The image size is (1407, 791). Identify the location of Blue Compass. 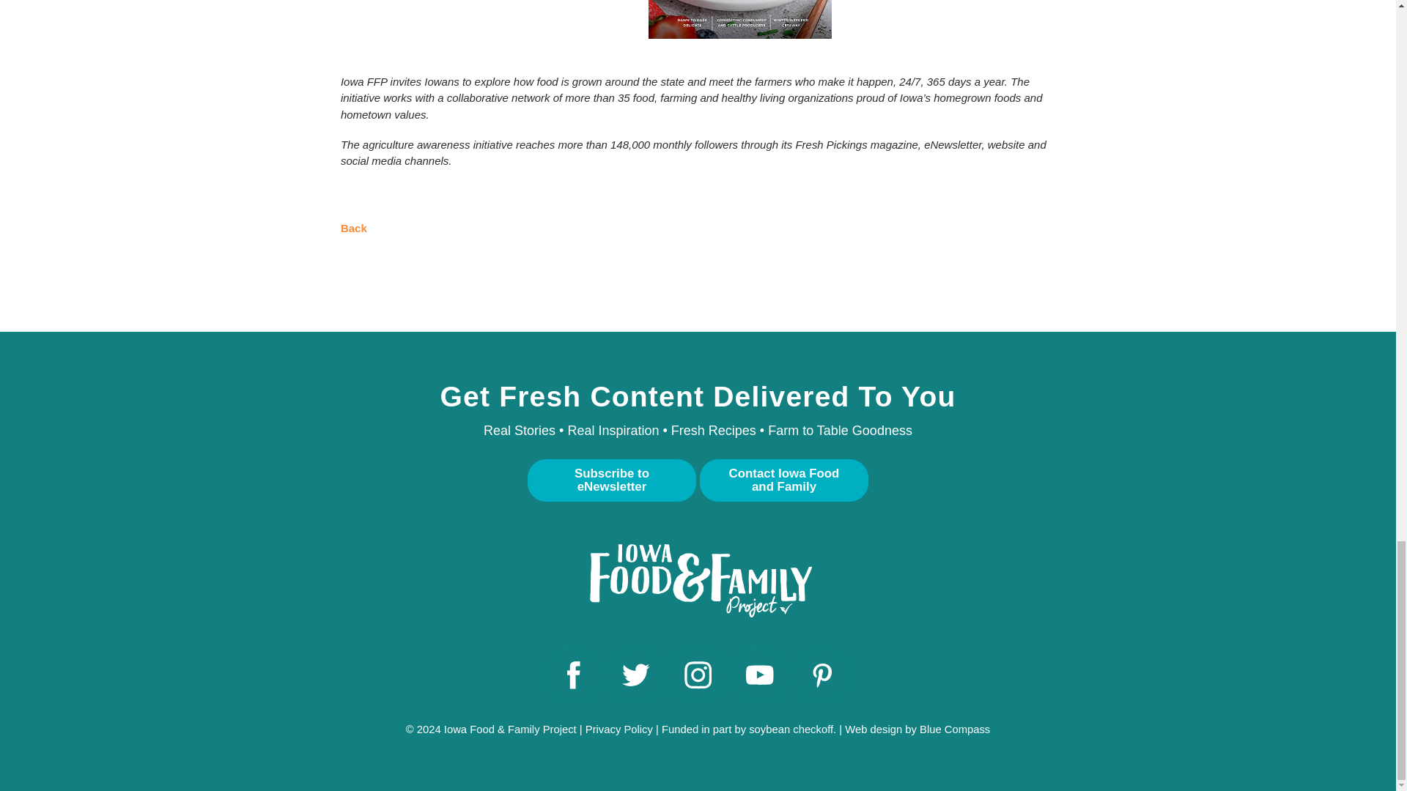
(955, 729).